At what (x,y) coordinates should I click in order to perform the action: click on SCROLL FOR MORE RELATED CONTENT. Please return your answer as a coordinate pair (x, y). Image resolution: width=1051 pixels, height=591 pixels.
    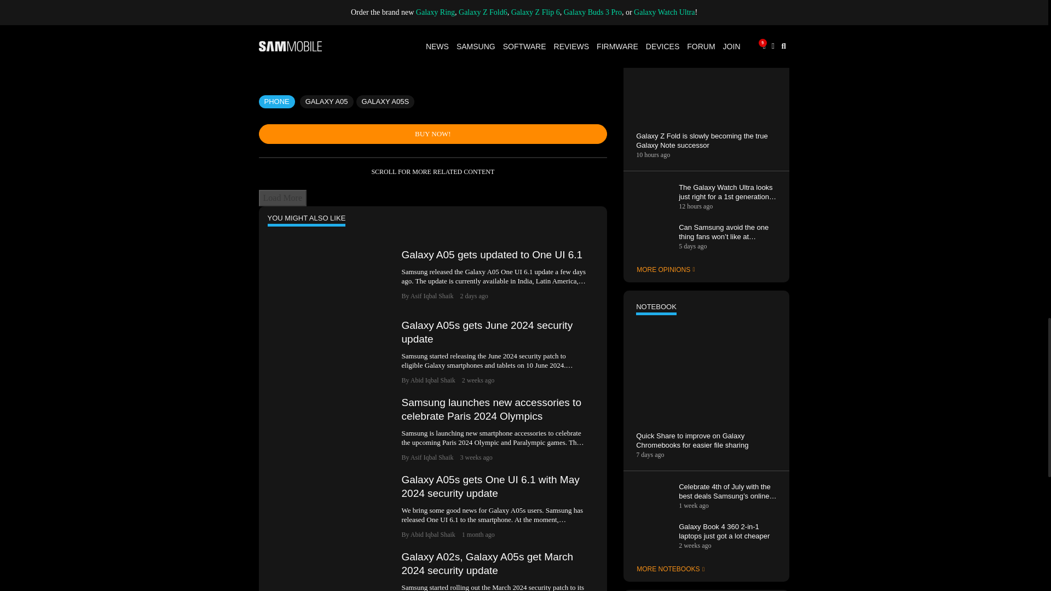
    Looking at the image, I should click on (432, 171).